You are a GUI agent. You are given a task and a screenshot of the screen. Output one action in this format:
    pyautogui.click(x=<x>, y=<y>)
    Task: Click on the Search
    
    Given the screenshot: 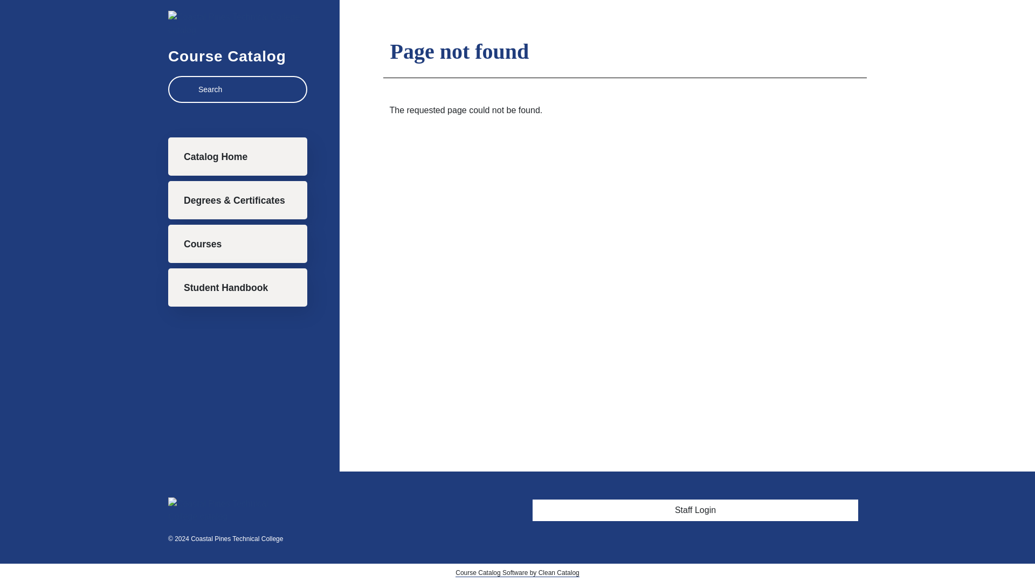 What is the action you would take?
    pyautogui.click(x=185, y=88)
    